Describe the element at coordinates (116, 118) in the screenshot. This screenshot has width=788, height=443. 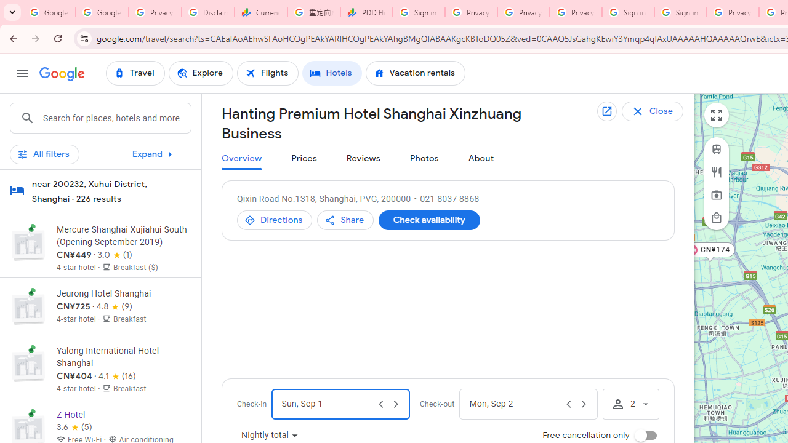
I see `Search for places, hotels and more` at that location.